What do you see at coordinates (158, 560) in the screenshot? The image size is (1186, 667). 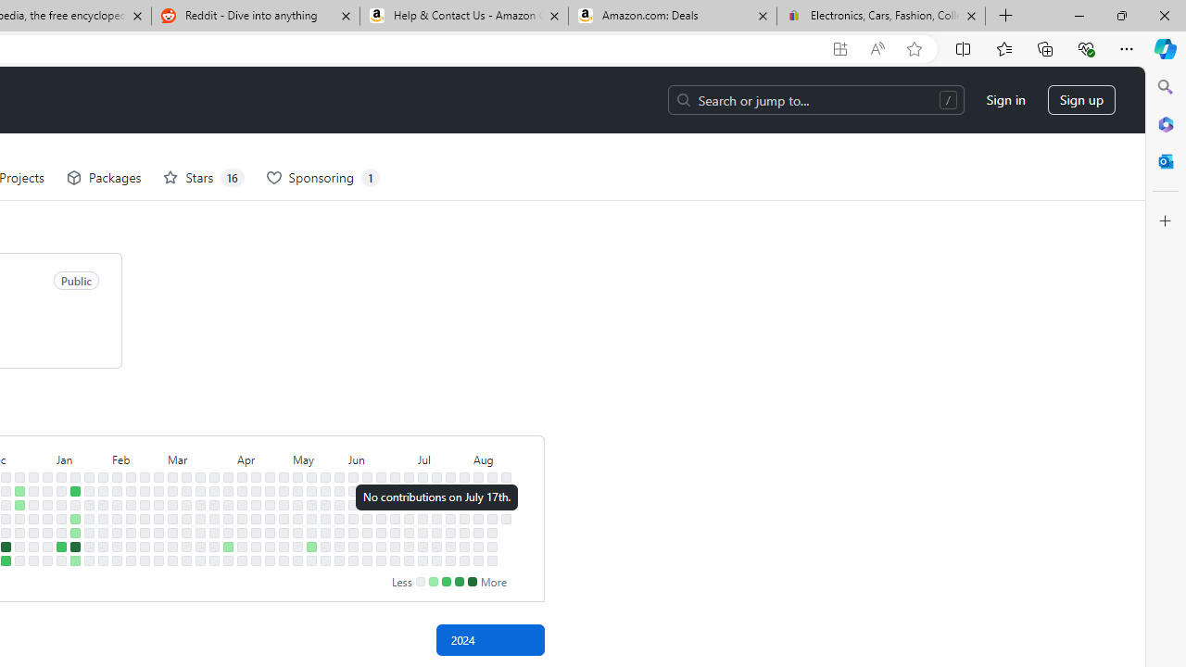 I see `No contributions on March 2nd.` at bounding box center [158, 560].